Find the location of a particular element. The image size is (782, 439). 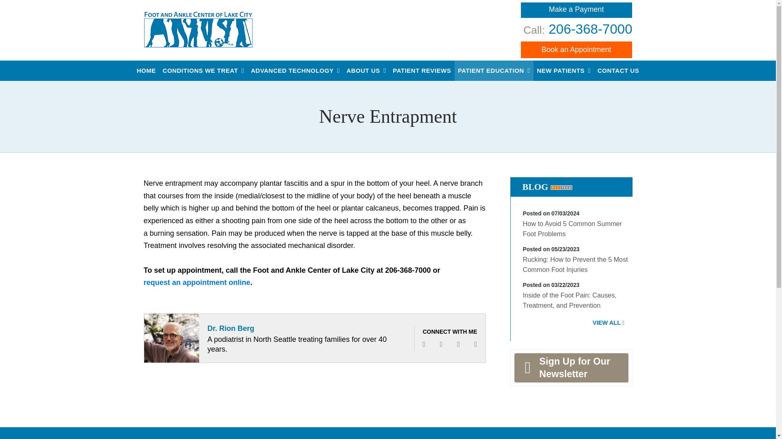

CONDITIONS WE TREAT is located at coordinates (204, 71).